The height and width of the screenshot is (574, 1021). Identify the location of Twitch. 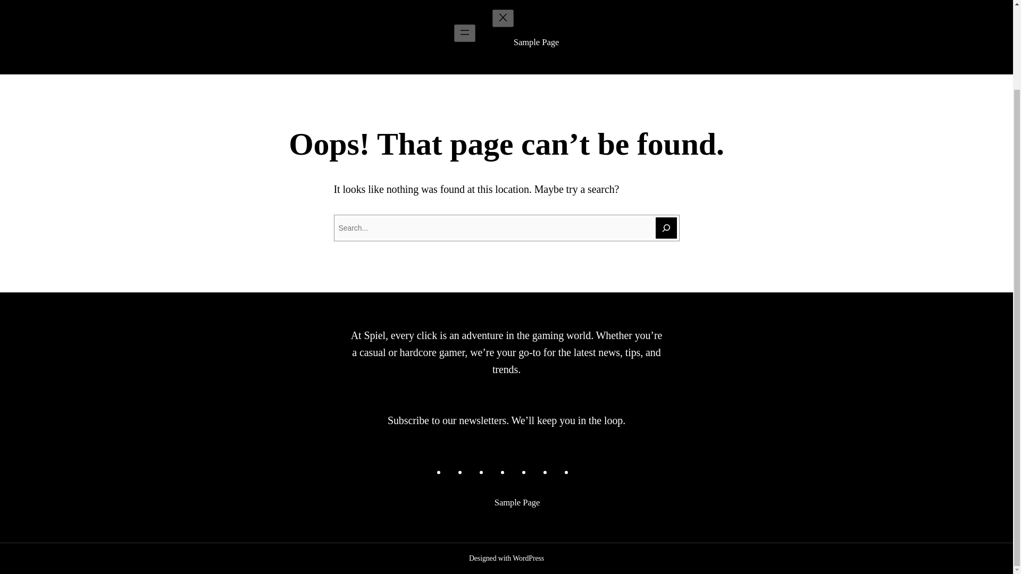
(581, 471).